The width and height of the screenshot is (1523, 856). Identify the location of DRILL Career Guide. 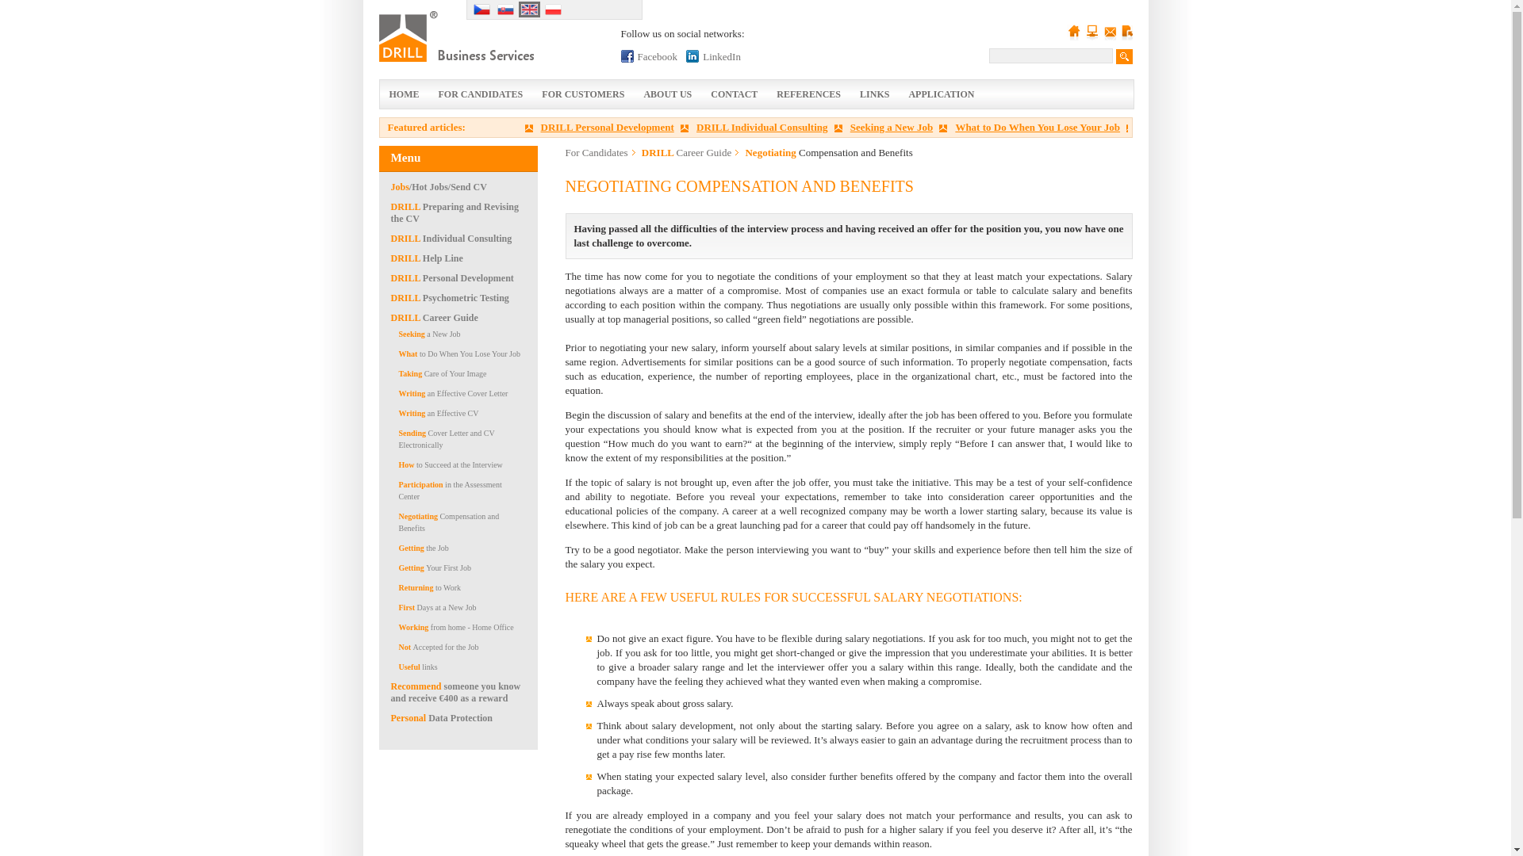
(433, 318).